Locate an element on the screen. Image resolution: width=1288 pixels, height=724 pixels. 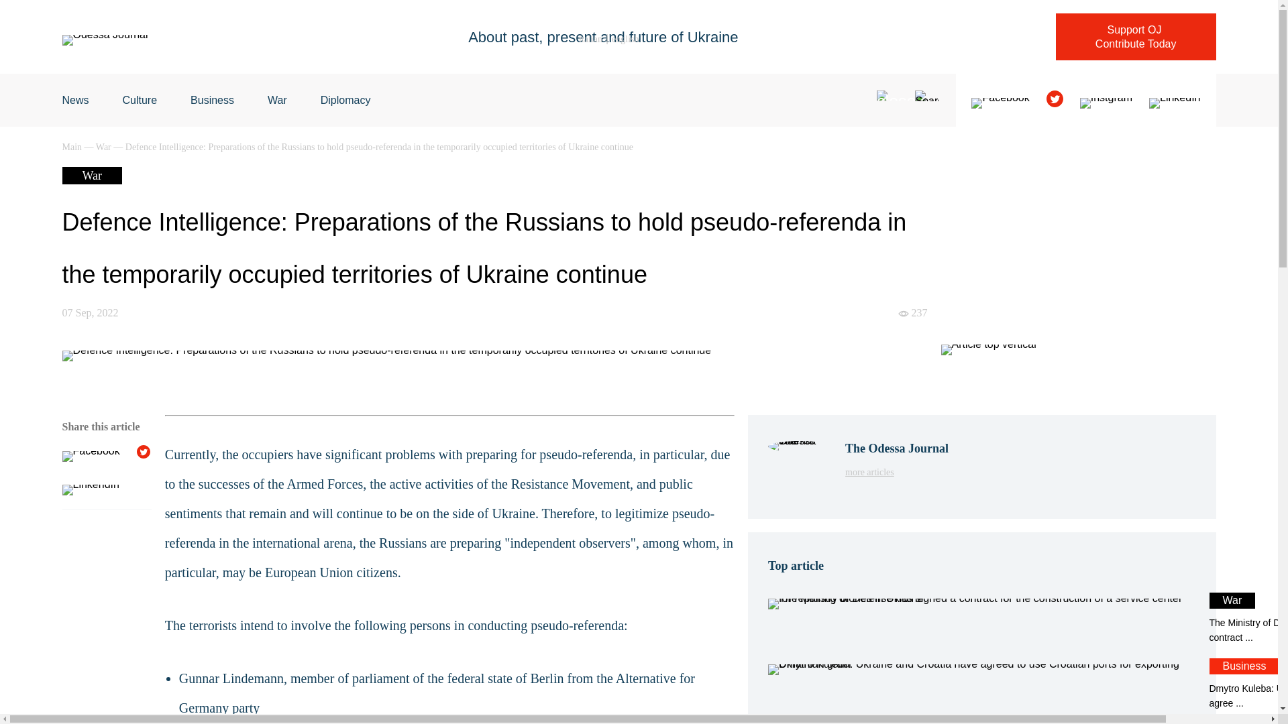
Culture is located at coordinates (75, 100).